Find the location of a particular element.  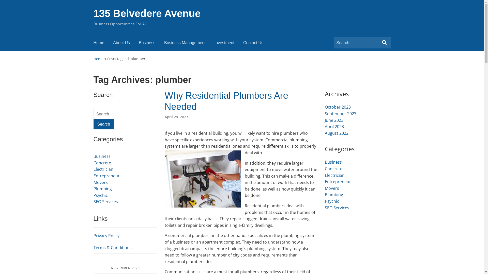

Business Management is located at coordinates (189, 44).